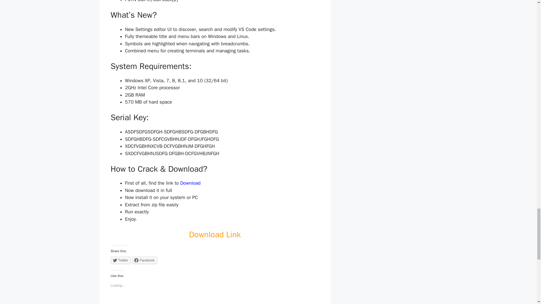 Image resolution: width=541 pixels, height=304 pixels. What do you see at coordinates (145, 260) in the screenshot?
I see `Facebook` at bounding box center [145, 260].